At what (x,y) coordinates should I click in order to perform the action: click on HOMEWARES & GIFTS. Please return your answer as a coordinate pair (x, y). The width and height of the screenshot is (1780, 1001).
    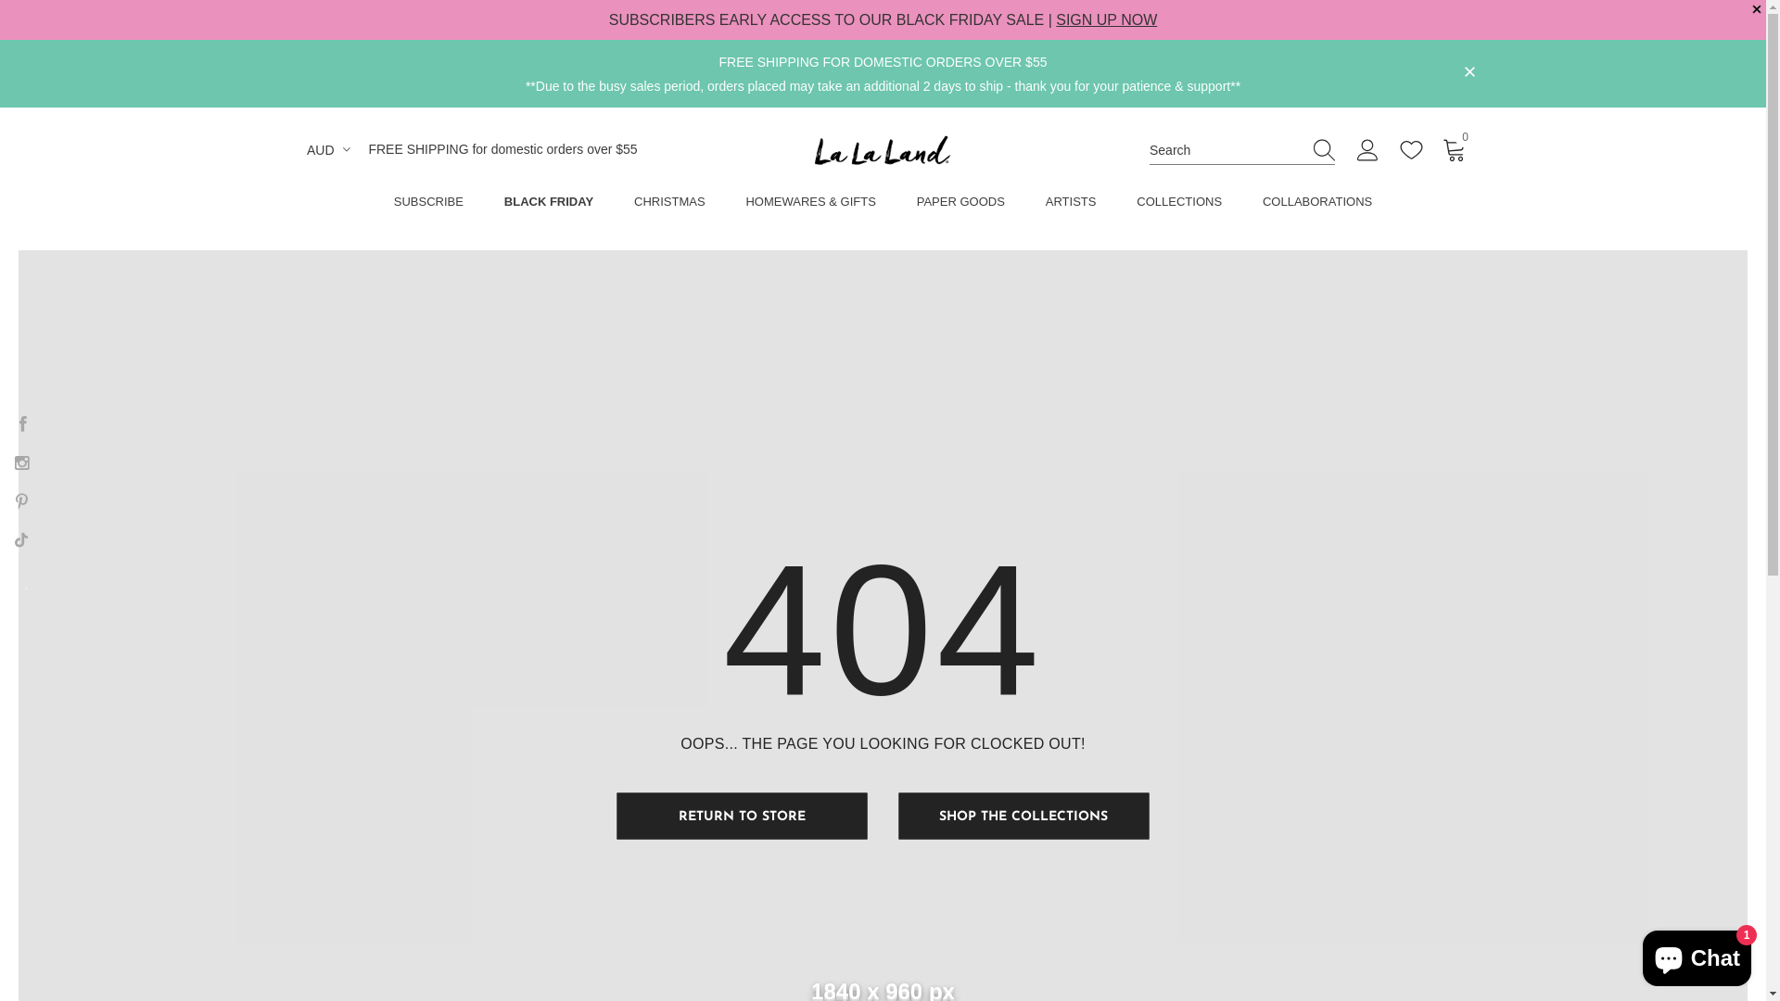
    Looking at the image, I should click on (810, 206).